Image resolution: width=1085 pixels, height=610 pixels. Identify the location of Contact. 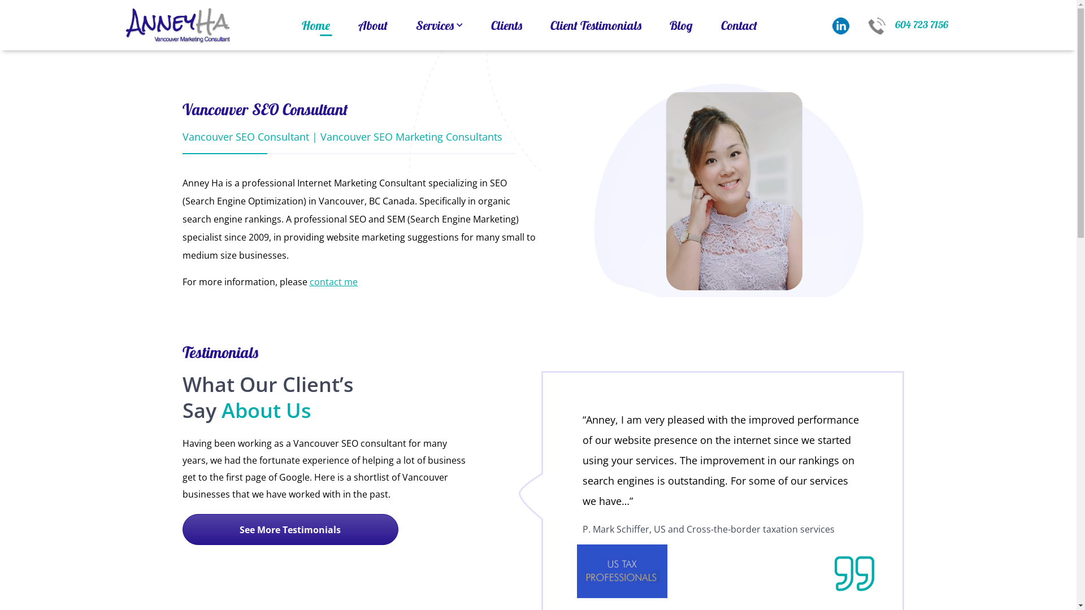
(739, 25).